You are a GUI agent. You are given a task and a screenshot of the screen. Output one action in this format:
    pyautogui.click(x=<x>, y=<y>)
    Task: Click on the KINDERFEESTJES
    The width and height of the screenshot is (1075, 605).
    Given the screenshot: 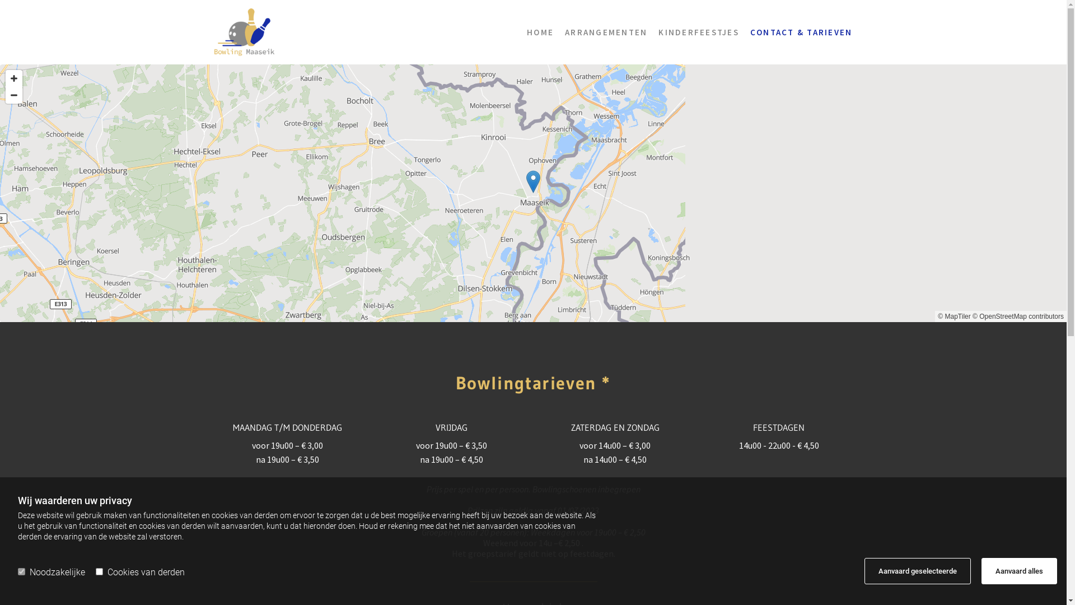 What is the action you would take?
    pyautogui.click(x=693, y=32)
    